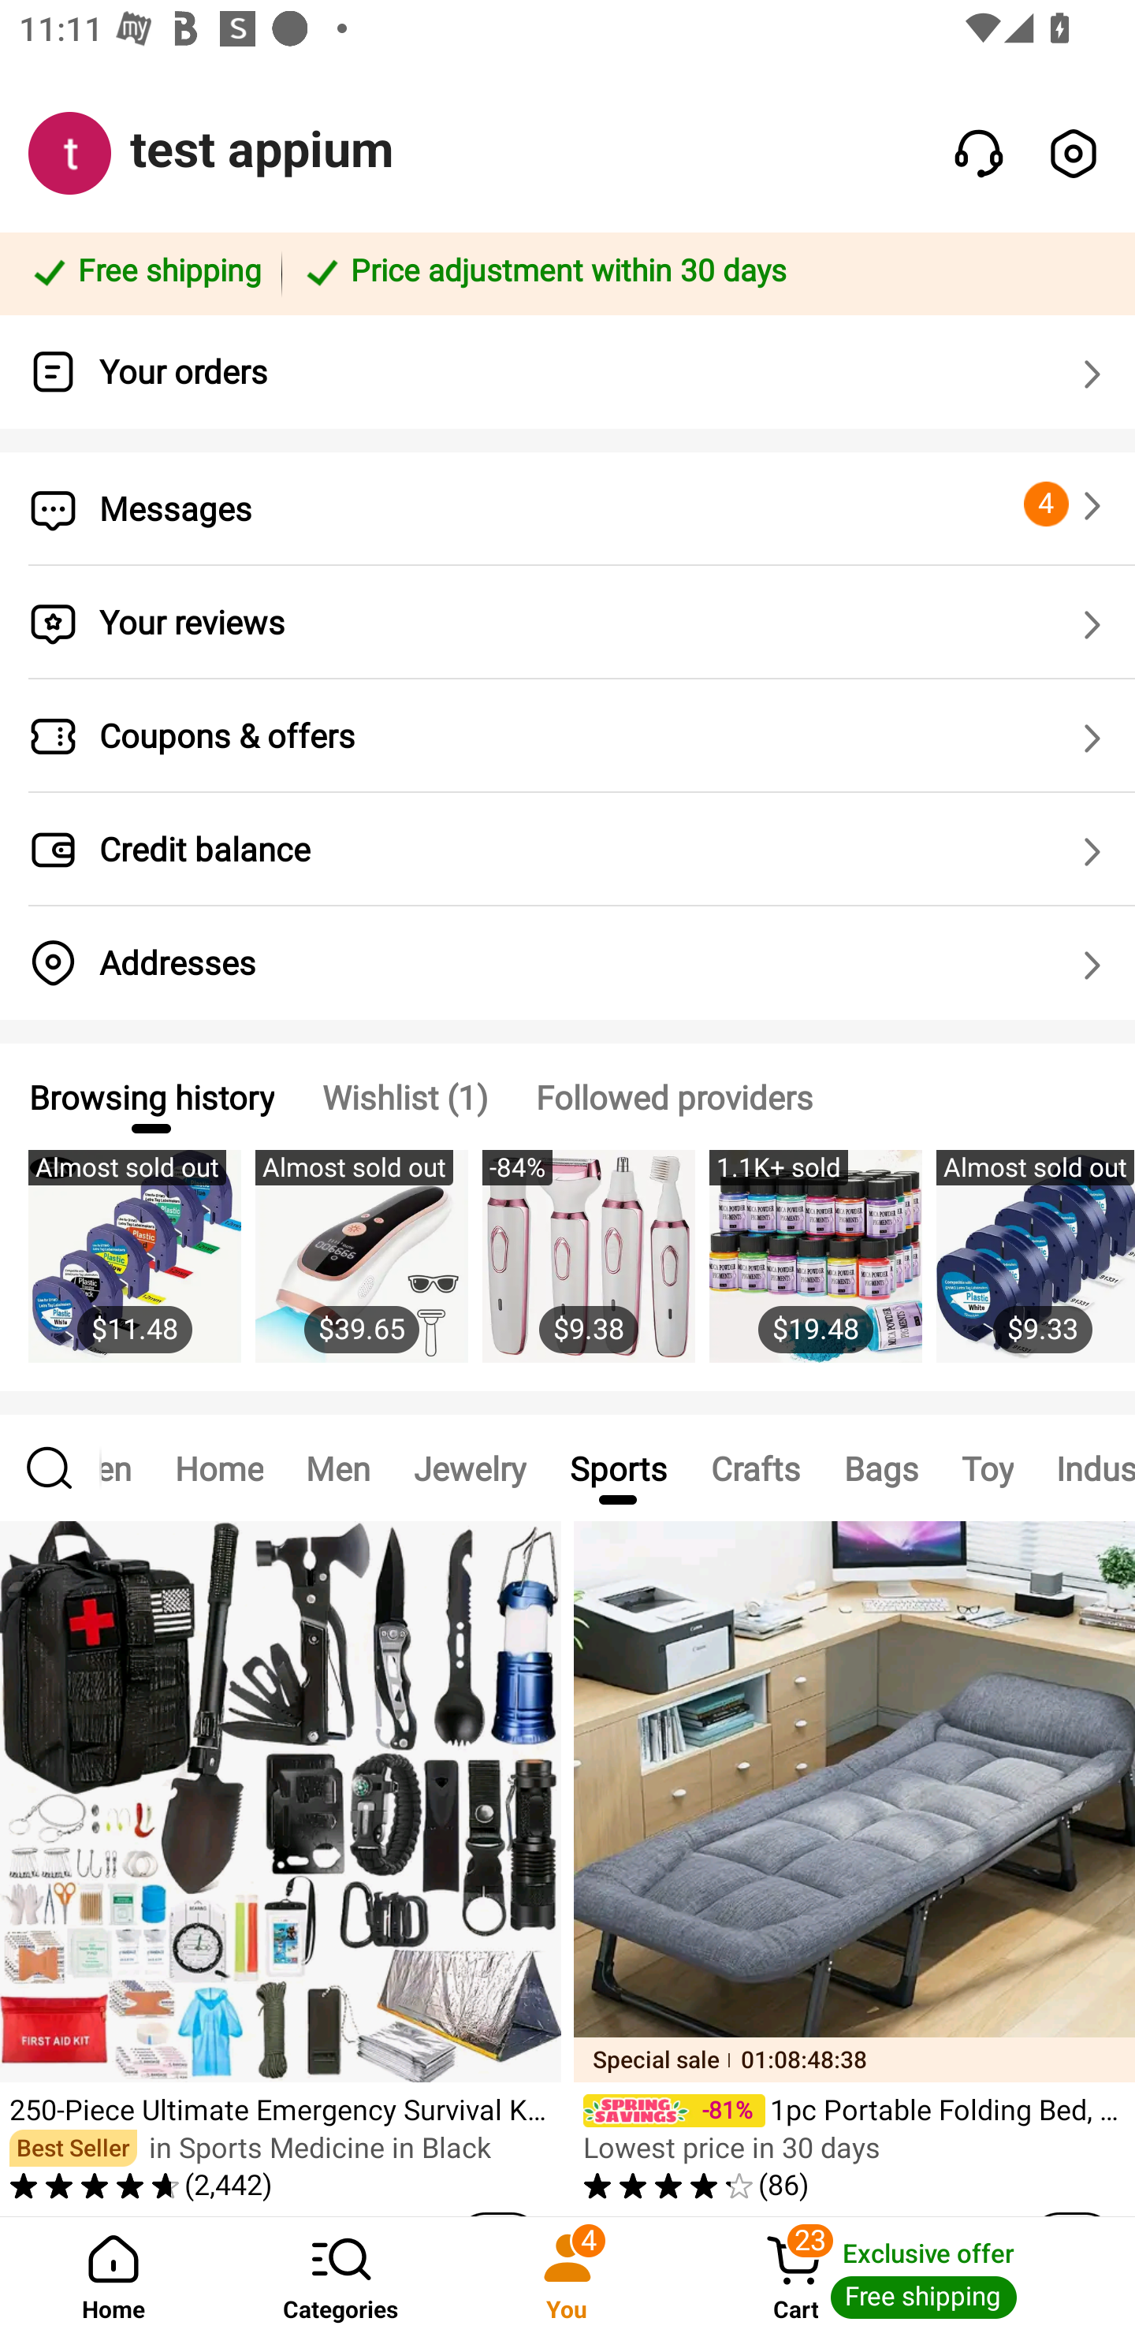 This screenshot has height=2333, width=1135. I want to click on Followed providers, so click(674, 1096).